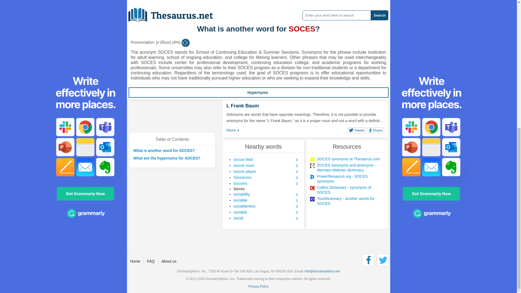 The height and width of the screenshot is (293, 521). Describe the element at coordinates (266, 171) in the screenshot. I see `soccer player` at that location.